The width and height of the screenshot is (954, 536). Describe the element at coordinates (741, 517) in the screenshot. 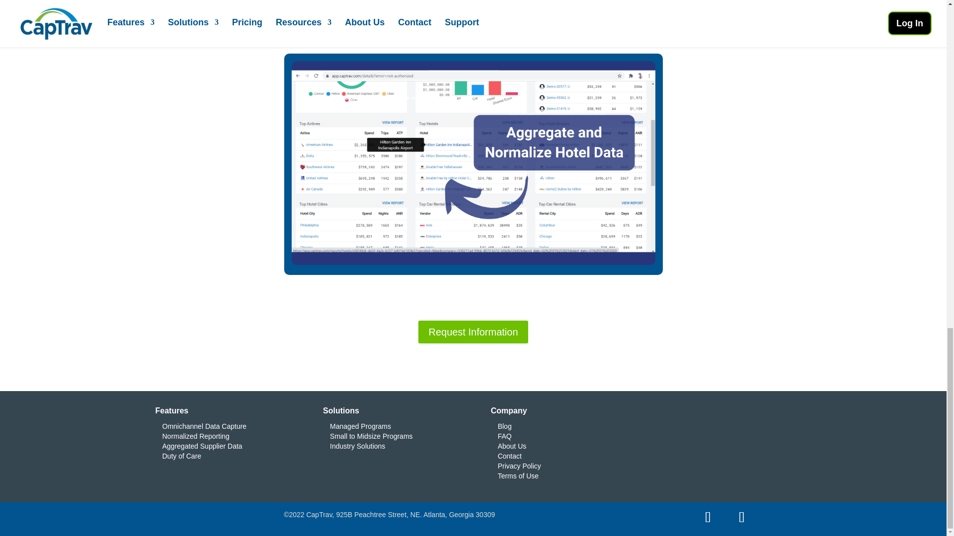

I see `Follow on Youtube` at that location.